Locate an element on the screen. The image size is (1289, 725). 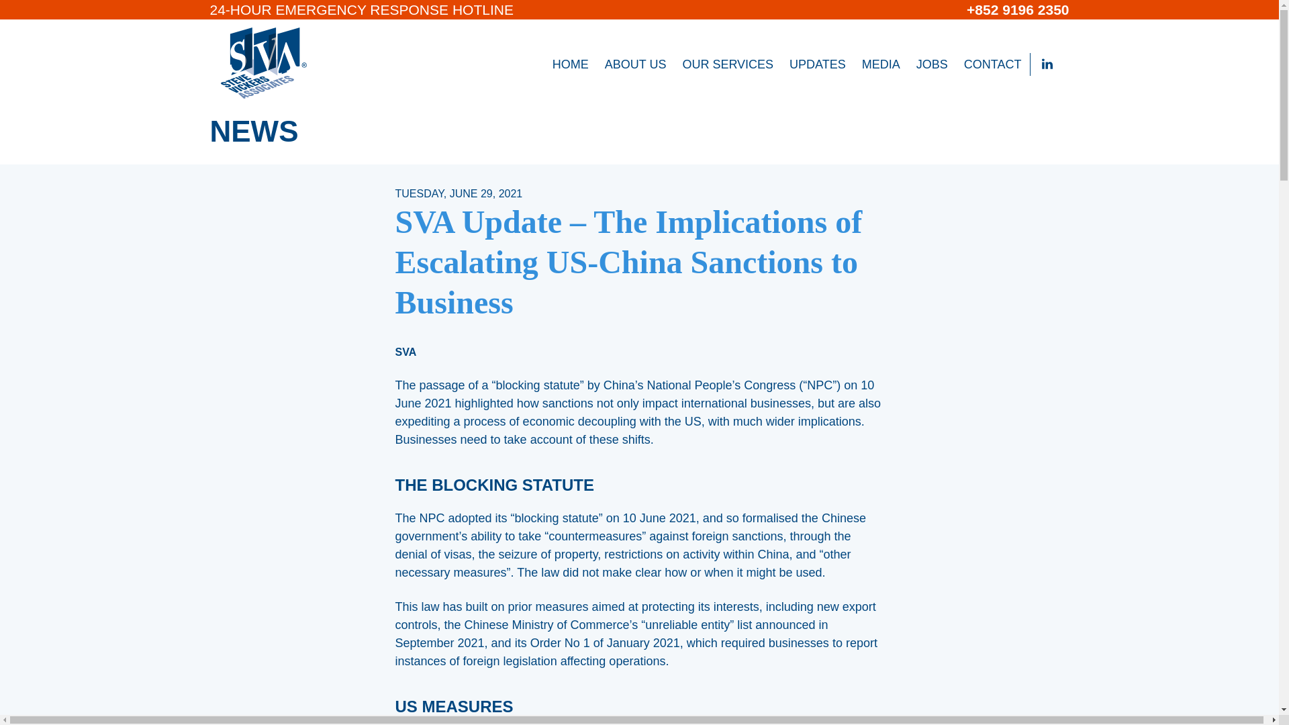
CONTACT is located at coordinates (993, 64).